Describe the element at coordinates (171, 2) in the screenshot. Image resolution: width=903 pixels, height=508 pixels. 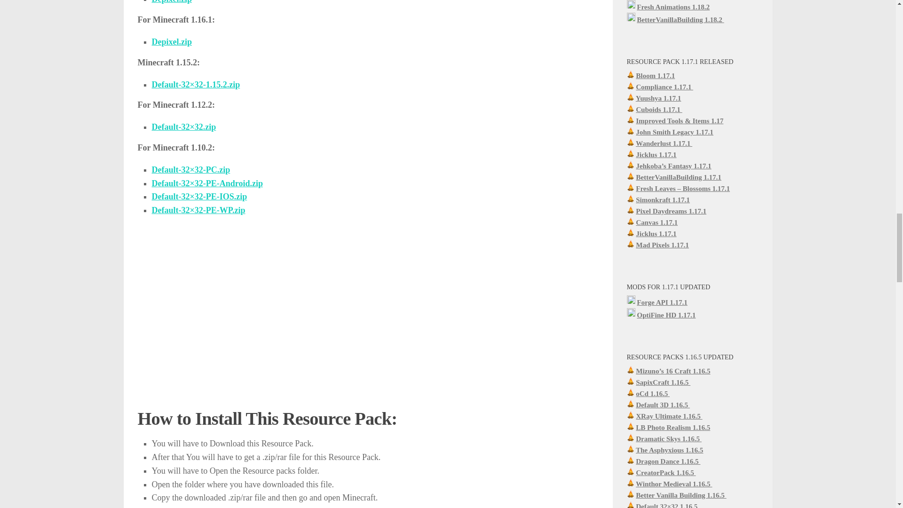
I see `Depixel.zip` at that location.